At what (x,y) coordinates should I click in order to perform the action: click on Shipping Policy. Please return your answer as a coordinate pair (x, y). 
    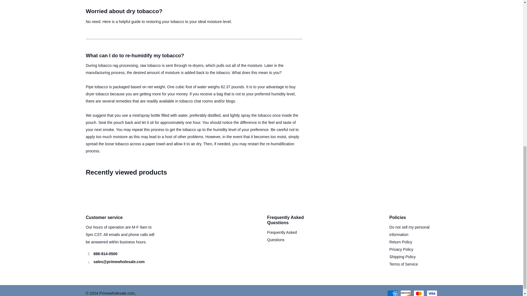
    Looking at the image, I should click on (402, 257).